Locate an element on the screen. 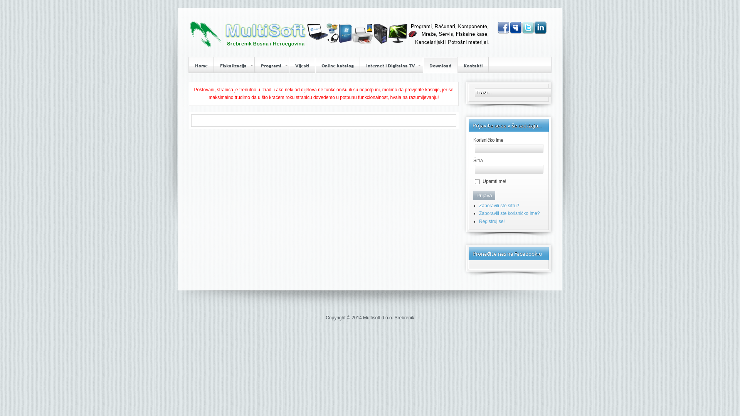 The height and width of the screenshot is (416, 740). Internet i Digitalna TV is located at coordinates (392, 65).